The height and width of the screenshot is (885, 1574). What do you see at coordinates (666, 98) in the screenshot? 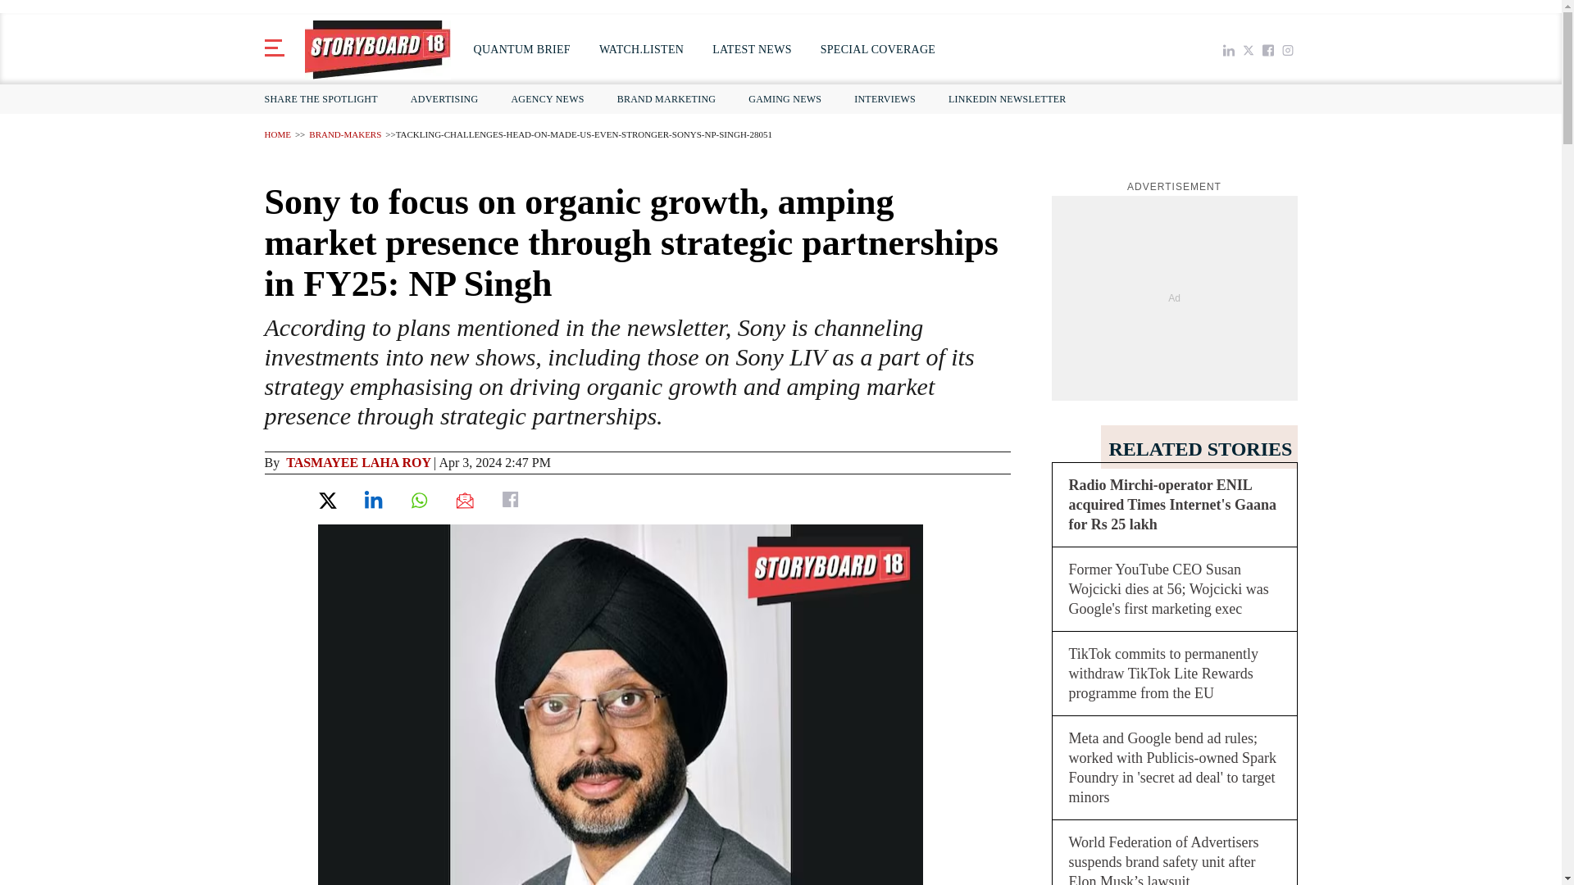
I see `BRAND MARKETING` at bounding box center [666, 98].